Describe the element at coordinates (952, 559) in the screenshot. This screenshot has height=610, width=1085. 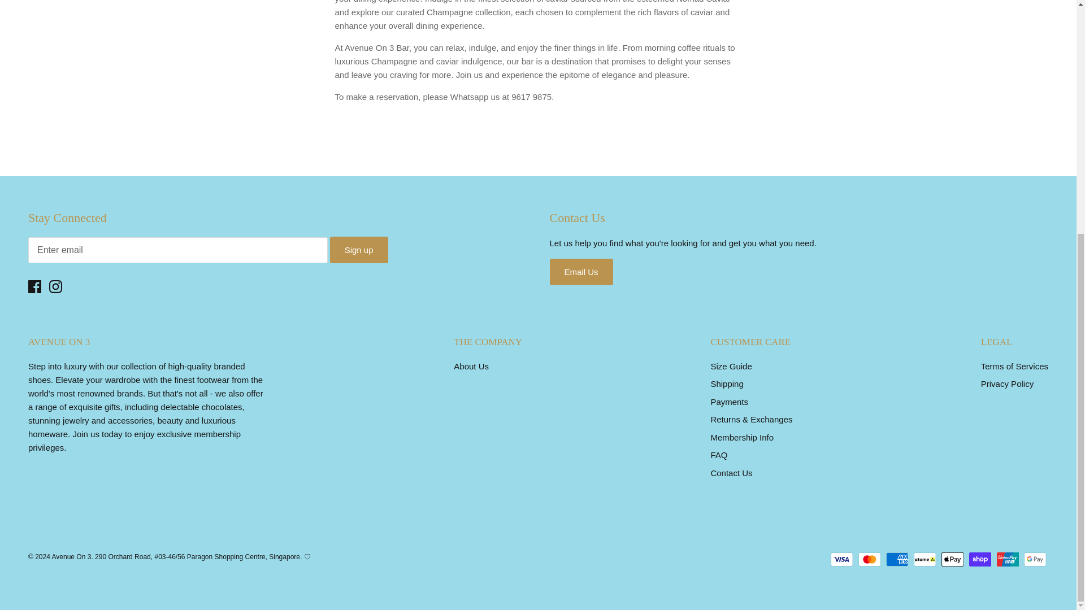
I see `Apple Pay` at that location.